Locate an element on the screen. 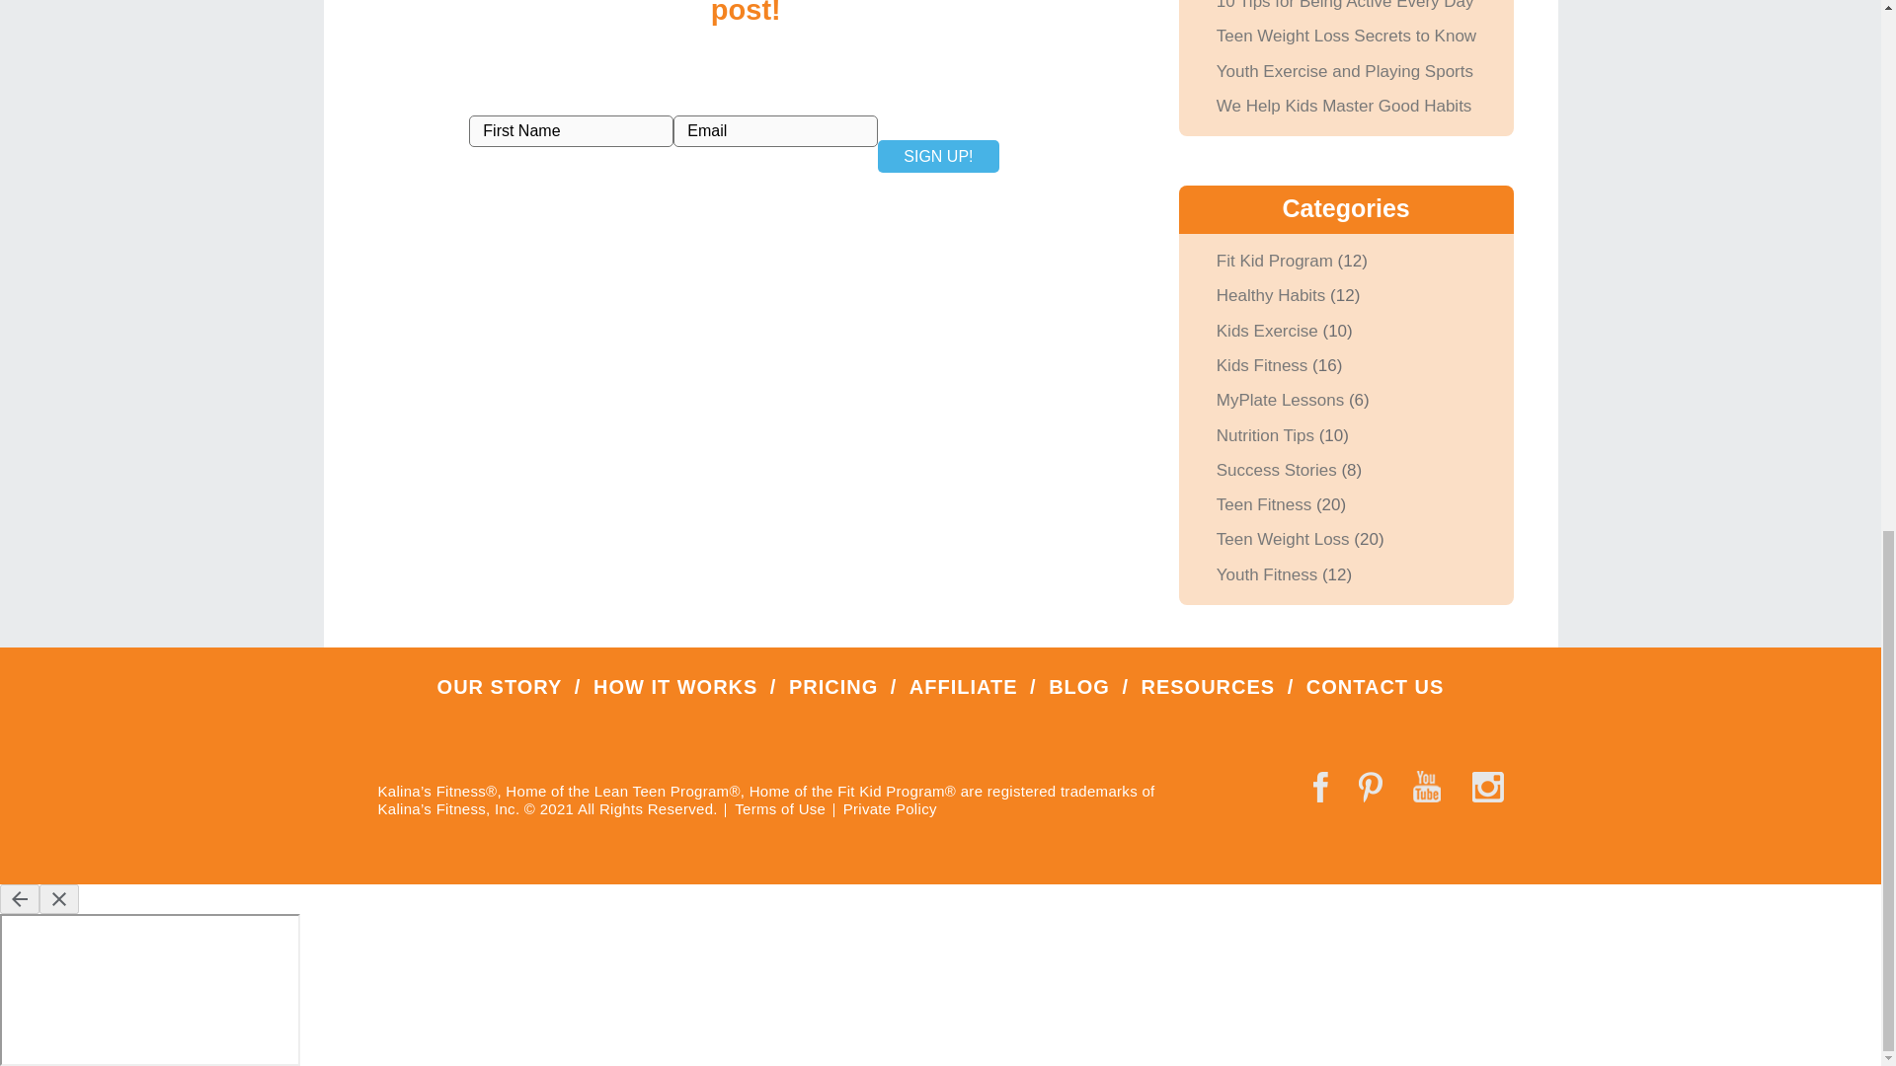 This screenshot has width=1896, height=1066. Nutrition Tips is located at coordinates (1265, 436).